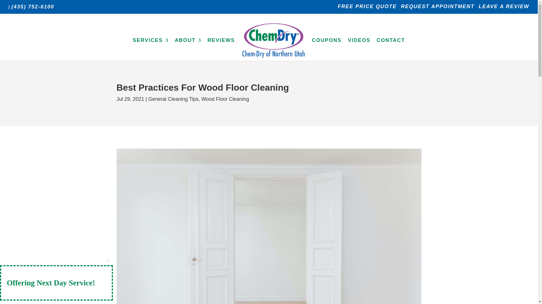 The width and height of the screenshot is (542, 304). What do you see at coordinates (504, 8) in the screenshot?
I see `LEAVE A REVIEW` at bounding box center [504, 8].